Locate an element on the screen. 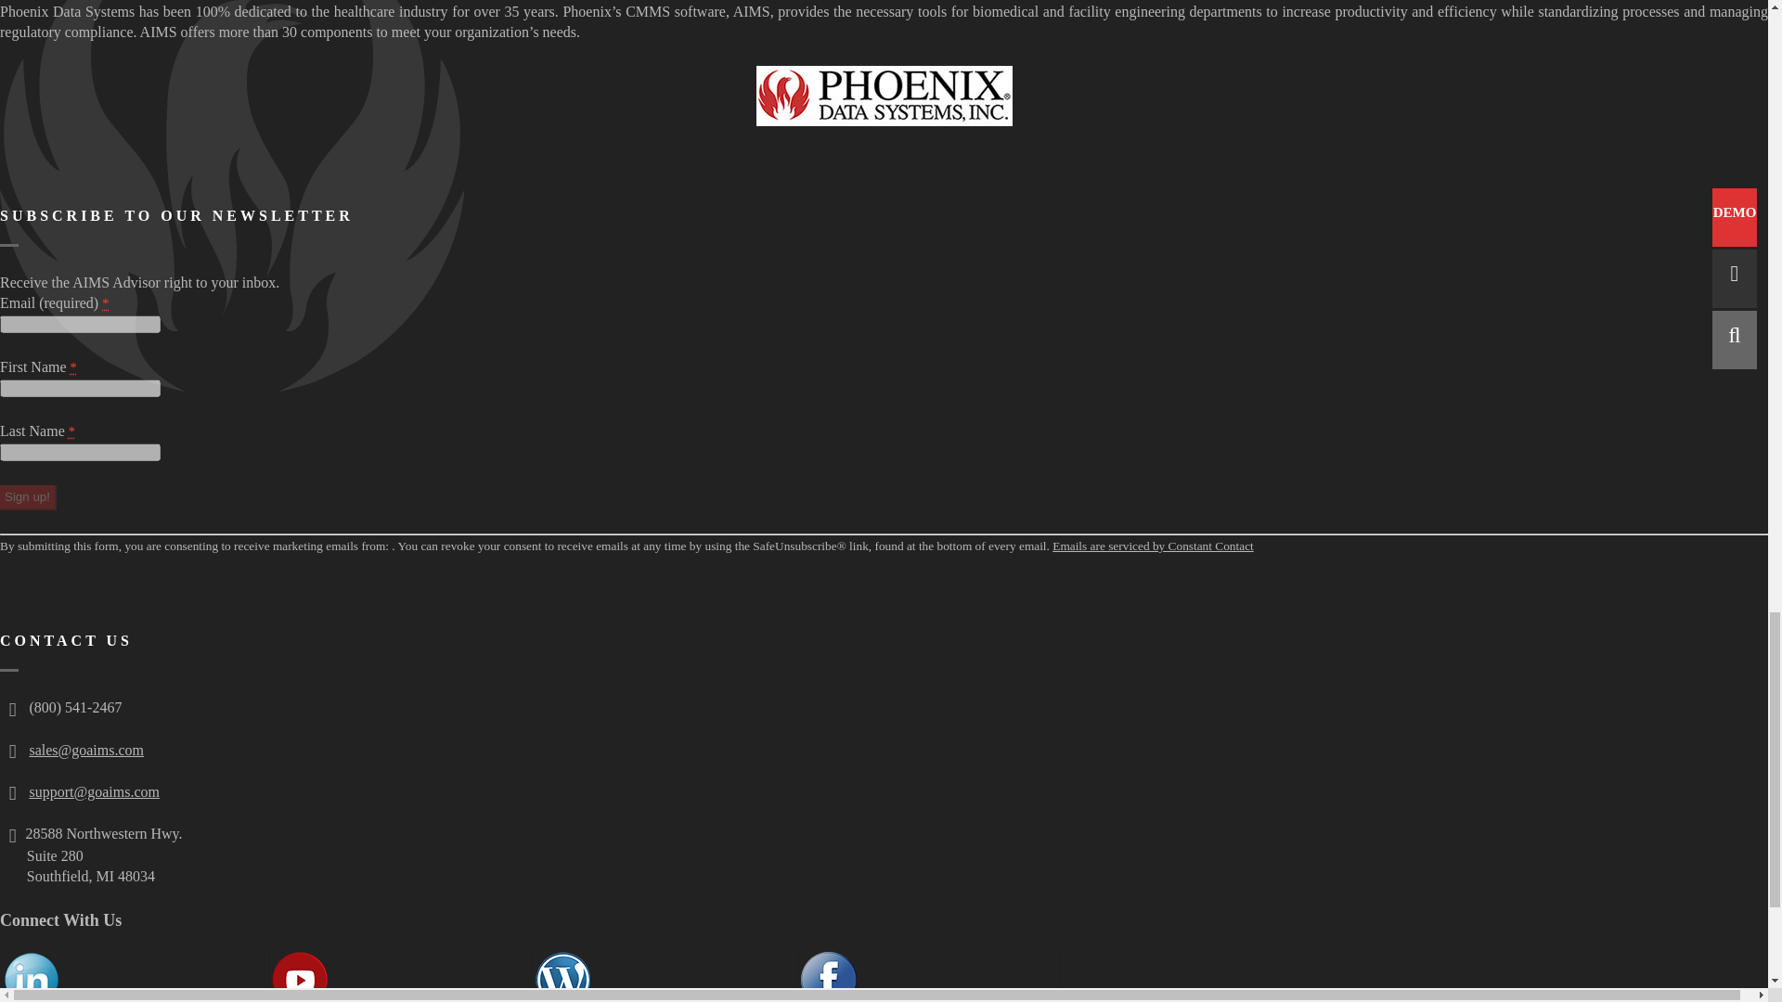  required is located at coordinates (71, 430).